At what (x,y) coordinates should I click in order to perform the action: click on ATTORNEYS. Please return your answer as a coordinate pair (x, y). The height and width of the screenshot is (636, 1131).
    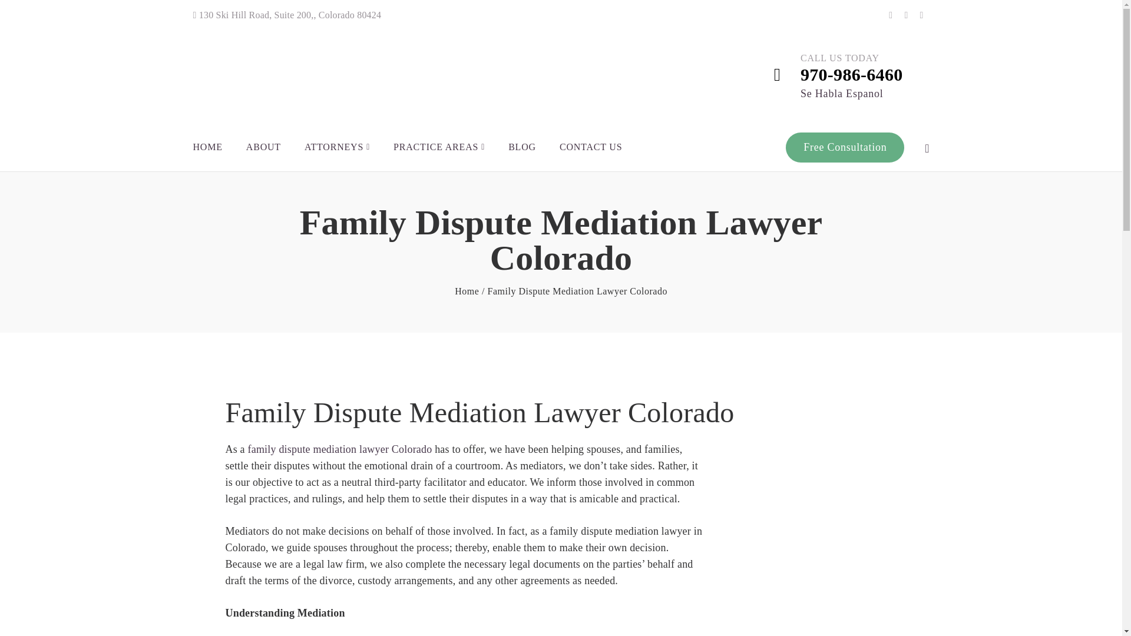
    Looking at the image, I should click on (337, 147).